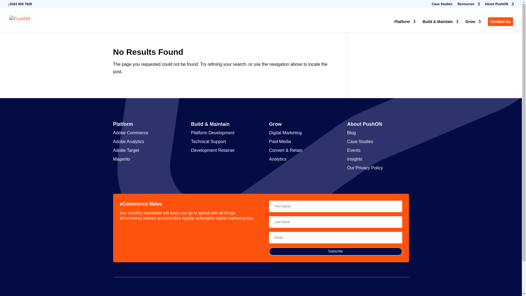  I want to click on Case Studies, so click(442, 5).